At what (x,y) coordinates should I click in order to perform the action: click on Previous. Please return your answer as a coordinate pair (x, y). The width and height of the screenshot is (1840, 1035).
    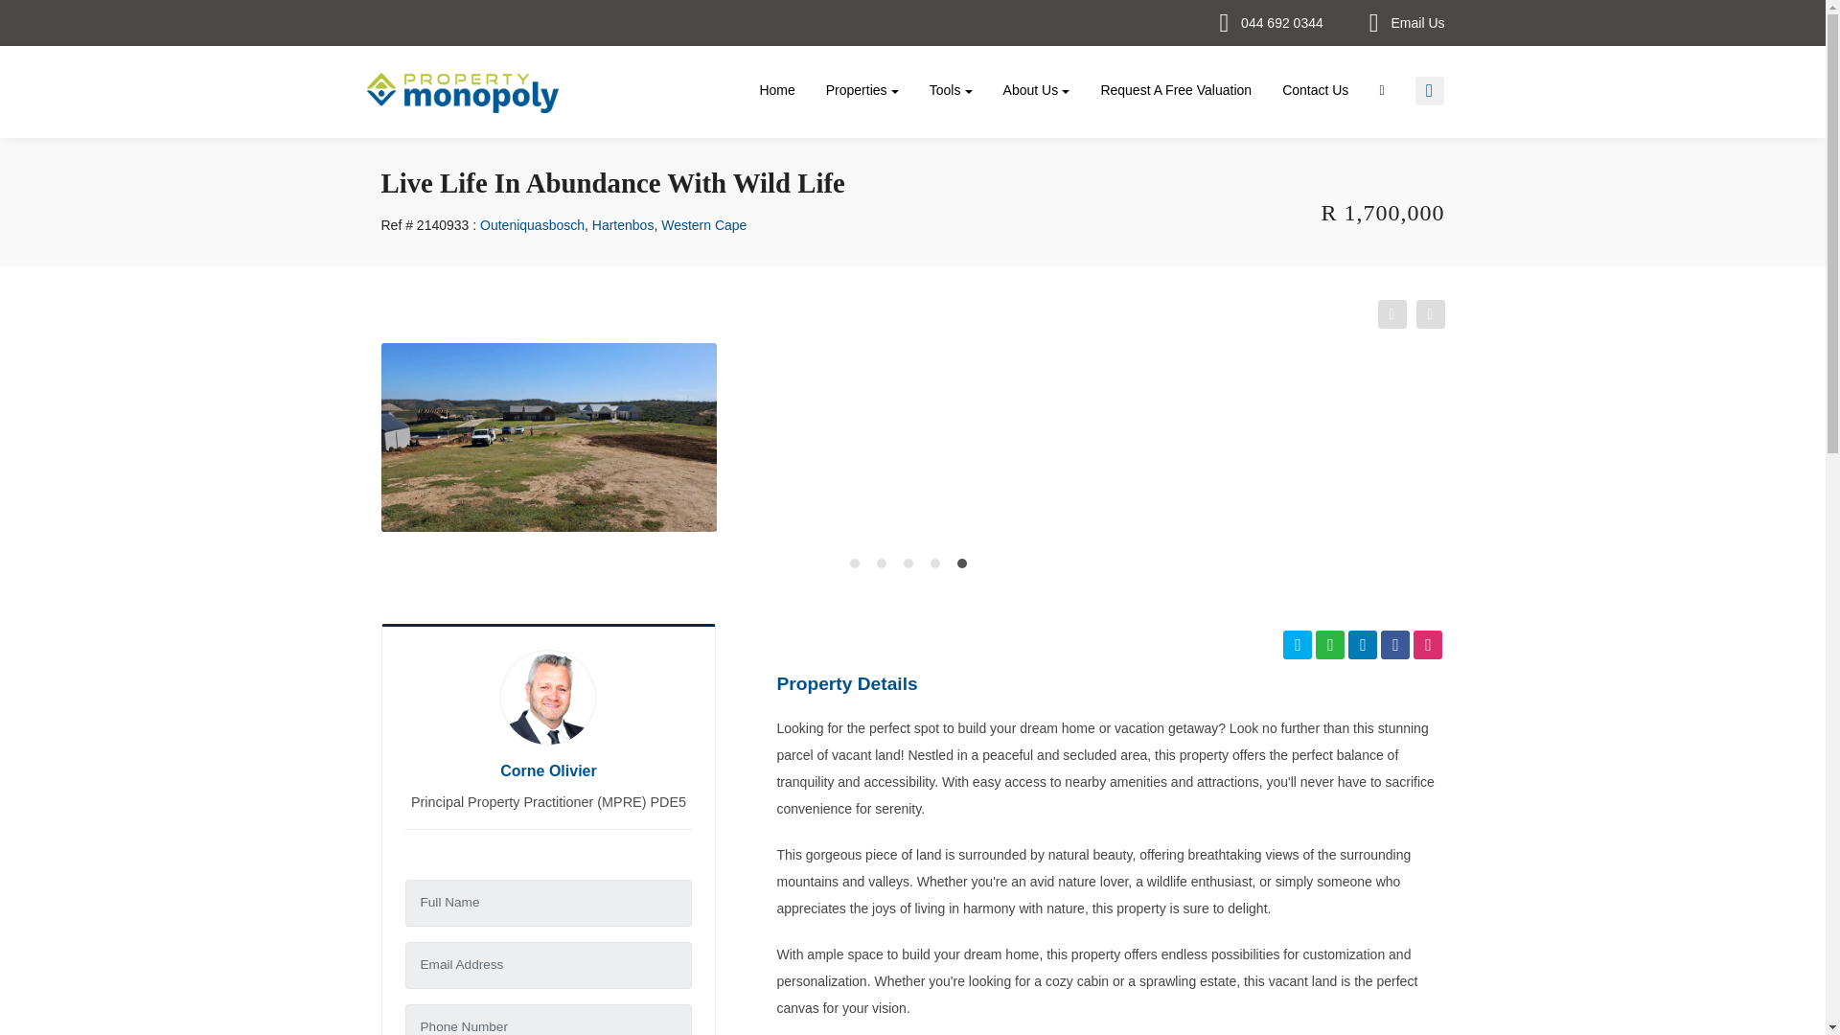
    Looking at the image, I should click on (1392, 314).